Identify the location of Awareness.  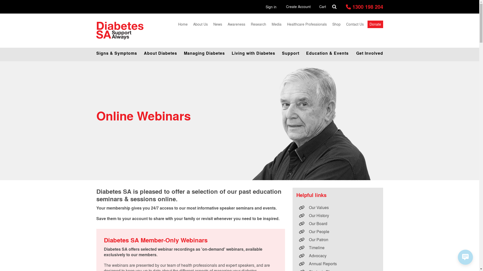
(236, 24).